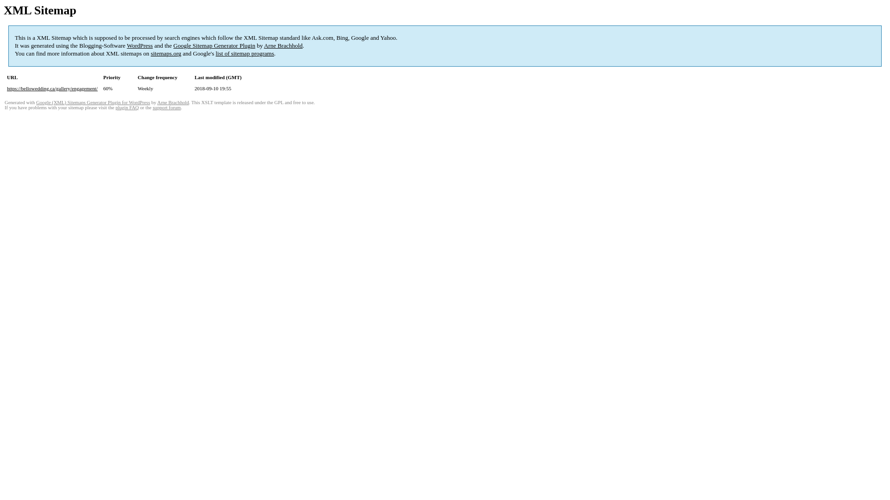 The height and width of the screenshot is (500, 890). I want to click on list of sitemap programs, so click(245, 54).